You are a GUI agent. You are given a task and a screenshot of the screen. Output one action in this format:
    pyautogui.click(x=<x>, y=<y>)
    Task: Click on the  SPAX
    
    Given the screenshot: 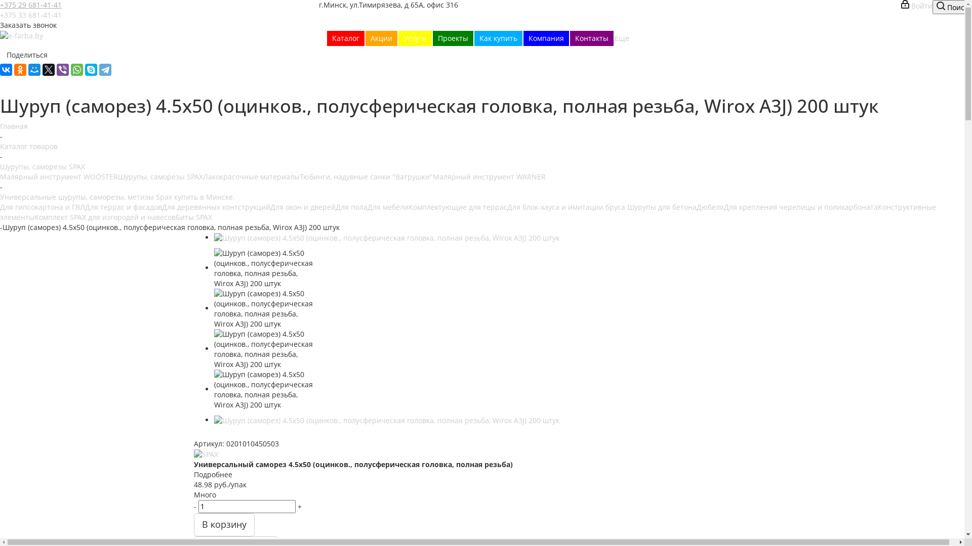 What is the action you would take?
    pyautogui.click(x=206, y=454)
    